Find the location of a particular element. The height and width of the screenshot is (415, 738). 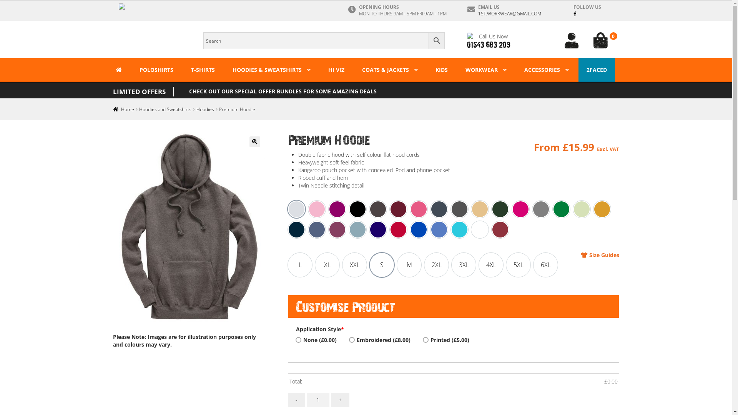

COATS & JACKETS is located at coordinates (390, 70).